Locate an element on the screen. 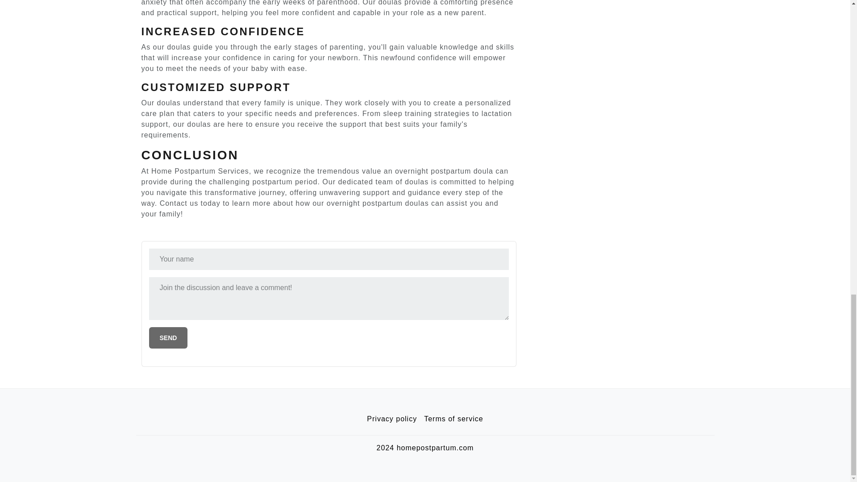 Image resolution: width=857 pixels, height=482 pixels. Privacy policy is located at coordinates (392, 419).